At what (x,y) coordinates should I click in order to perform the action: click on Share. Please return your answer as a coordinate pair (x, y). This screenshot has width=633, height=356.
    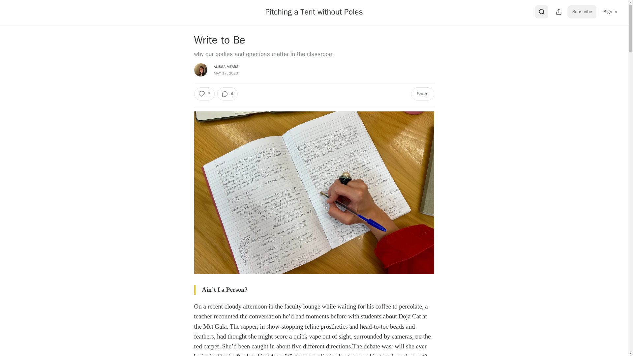
    Looking at the image, I should click on (422, 94).